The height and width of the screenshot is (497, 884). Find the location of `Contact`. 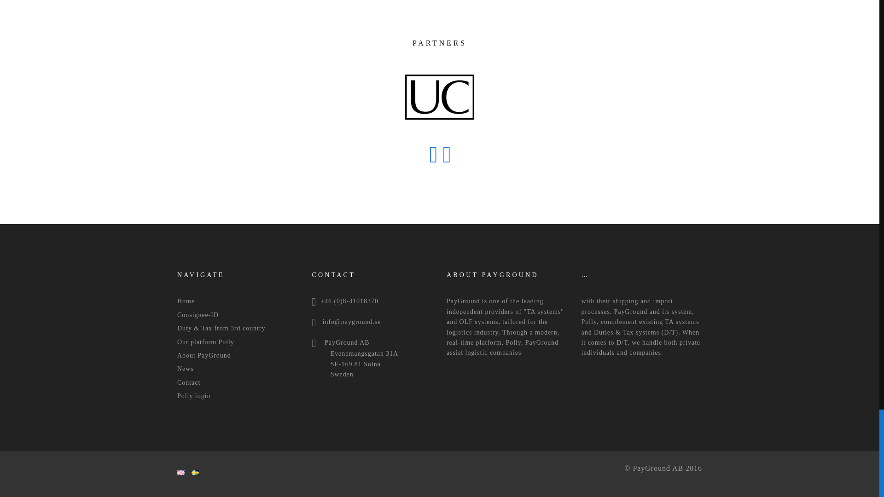

Contact is located at coordinates (189, 383).